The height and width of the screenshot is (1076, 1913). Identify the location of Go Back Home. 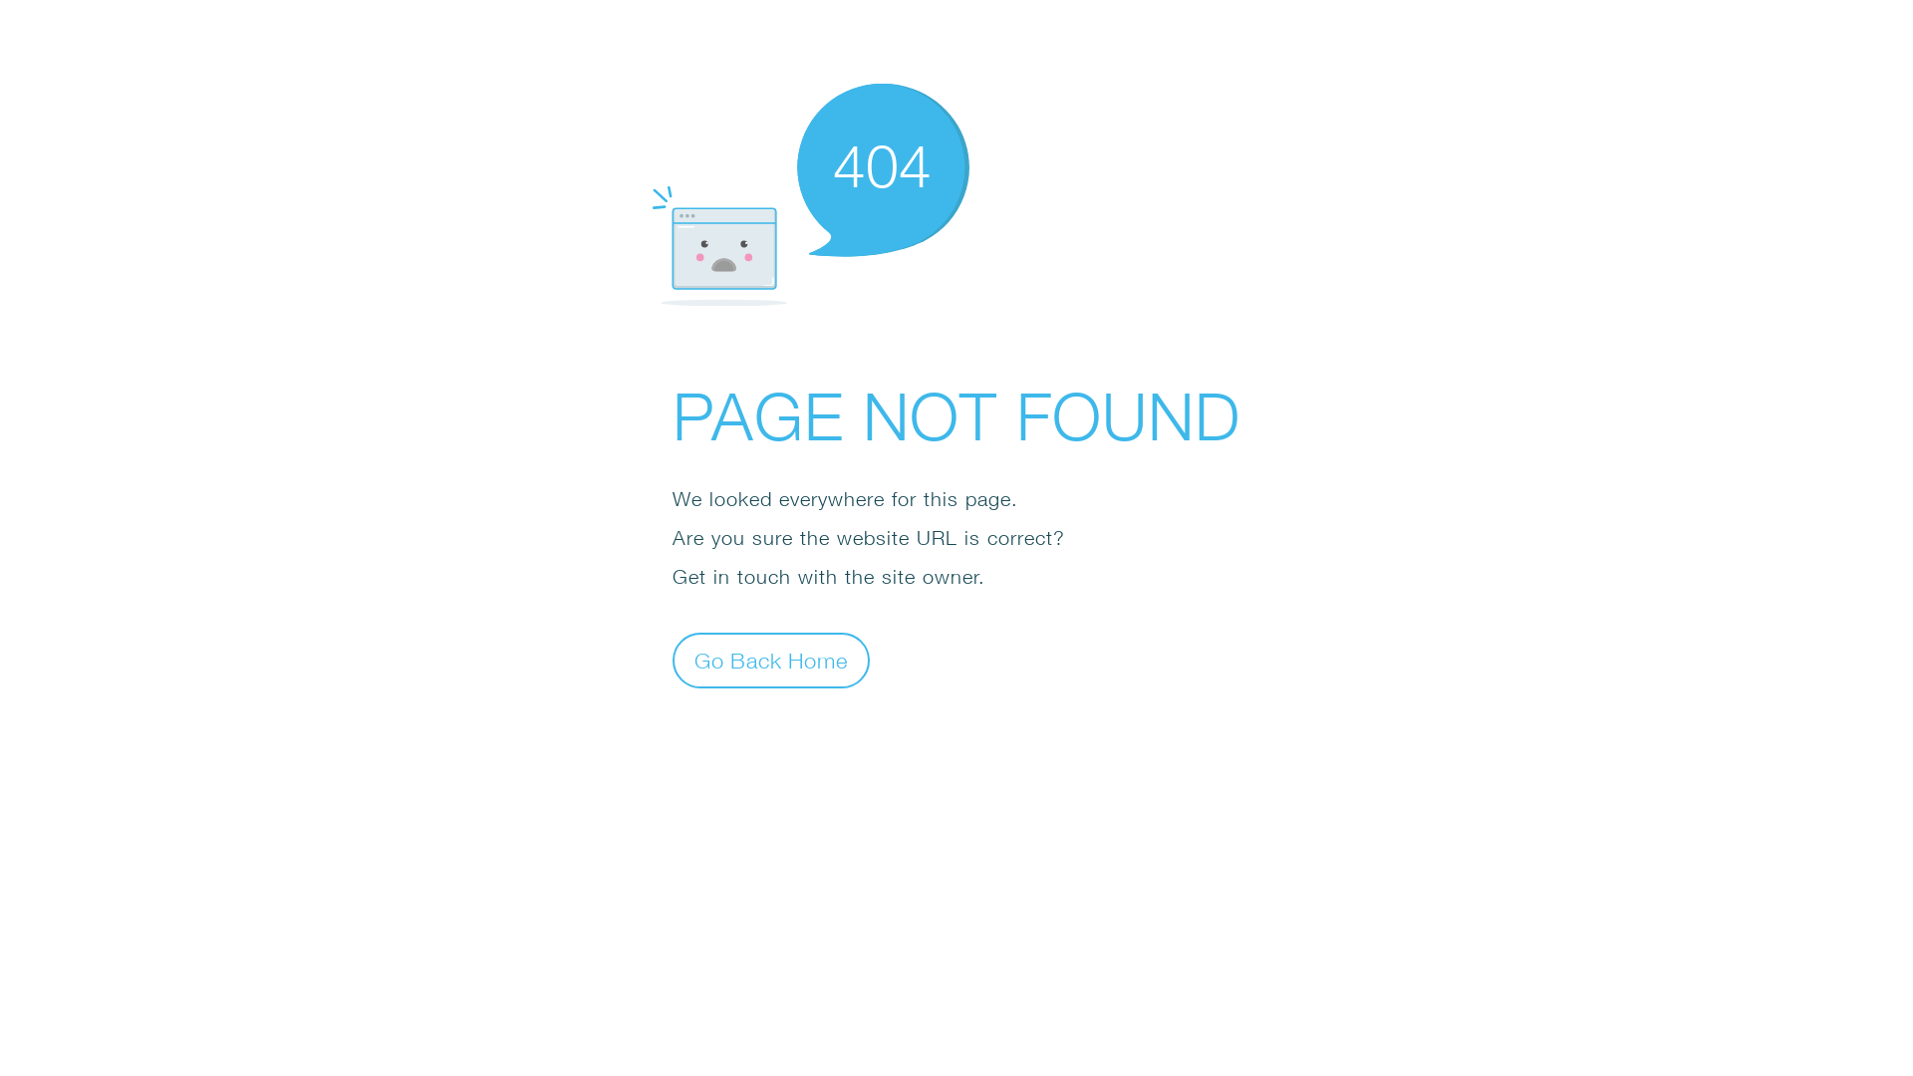
(771, 660).